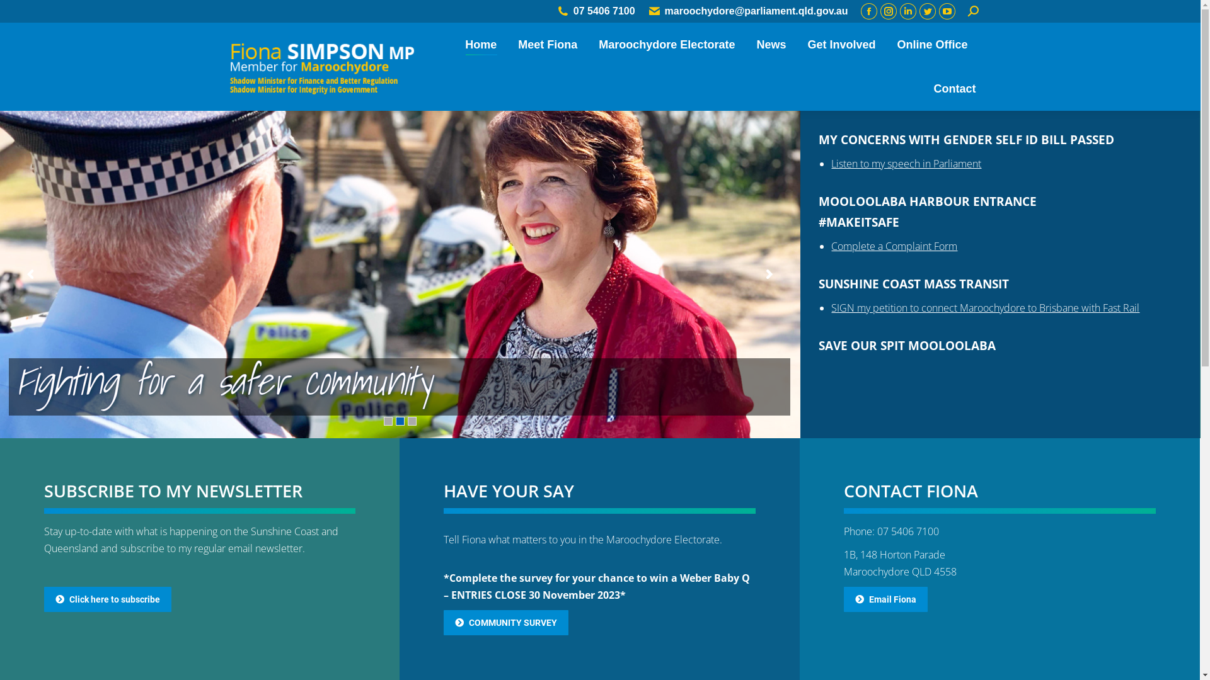 Image resolution: width=1210 pixels, height=680 pixels. I want to click on Meet Fiona, so click(548, 45).